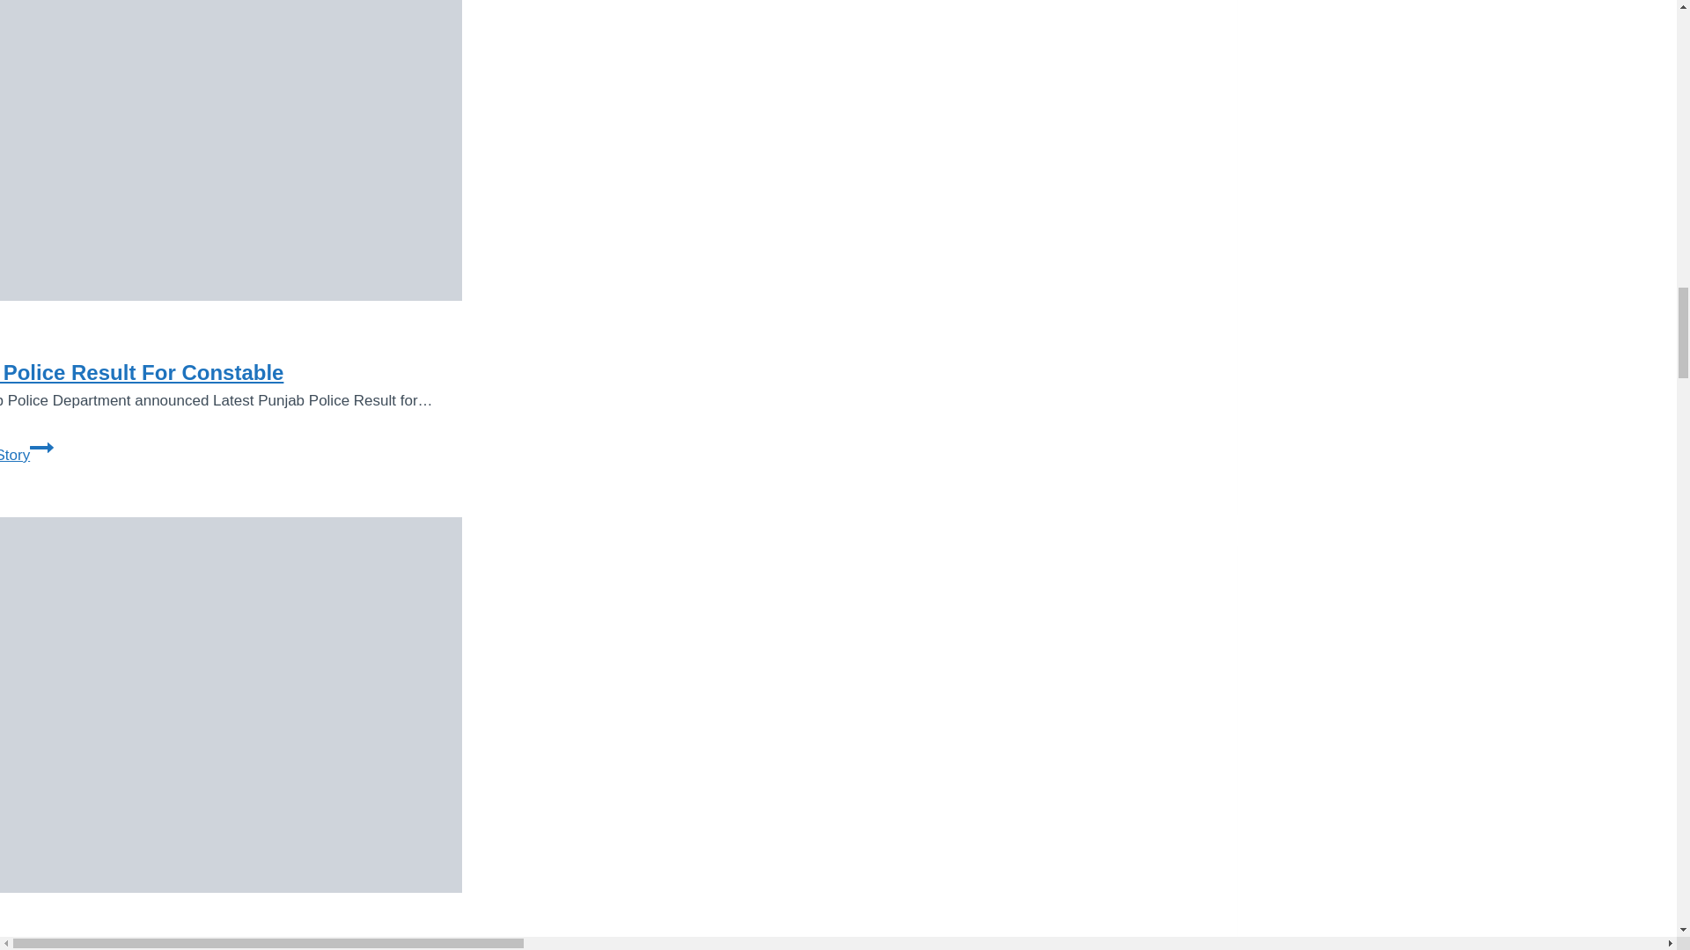 The width and height of the screenshot is (1690, 950). I want to click on Punjab Police Result For Constable, so click(26, 455).